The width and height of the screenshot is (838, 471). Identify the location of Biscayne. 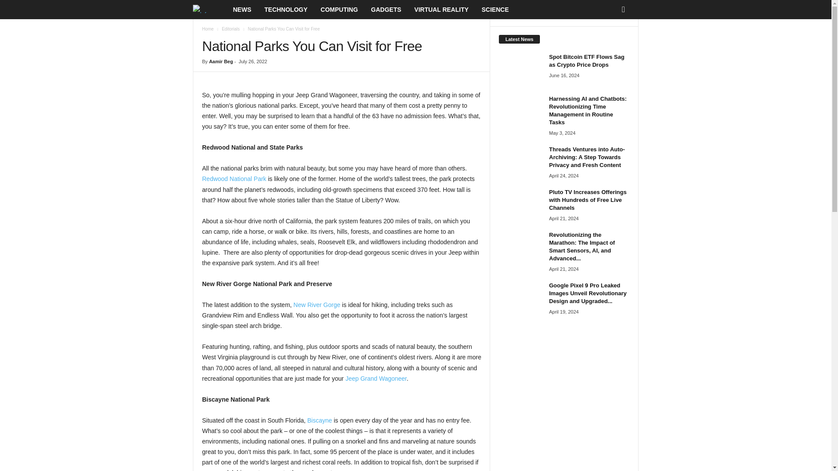
(319, 420).